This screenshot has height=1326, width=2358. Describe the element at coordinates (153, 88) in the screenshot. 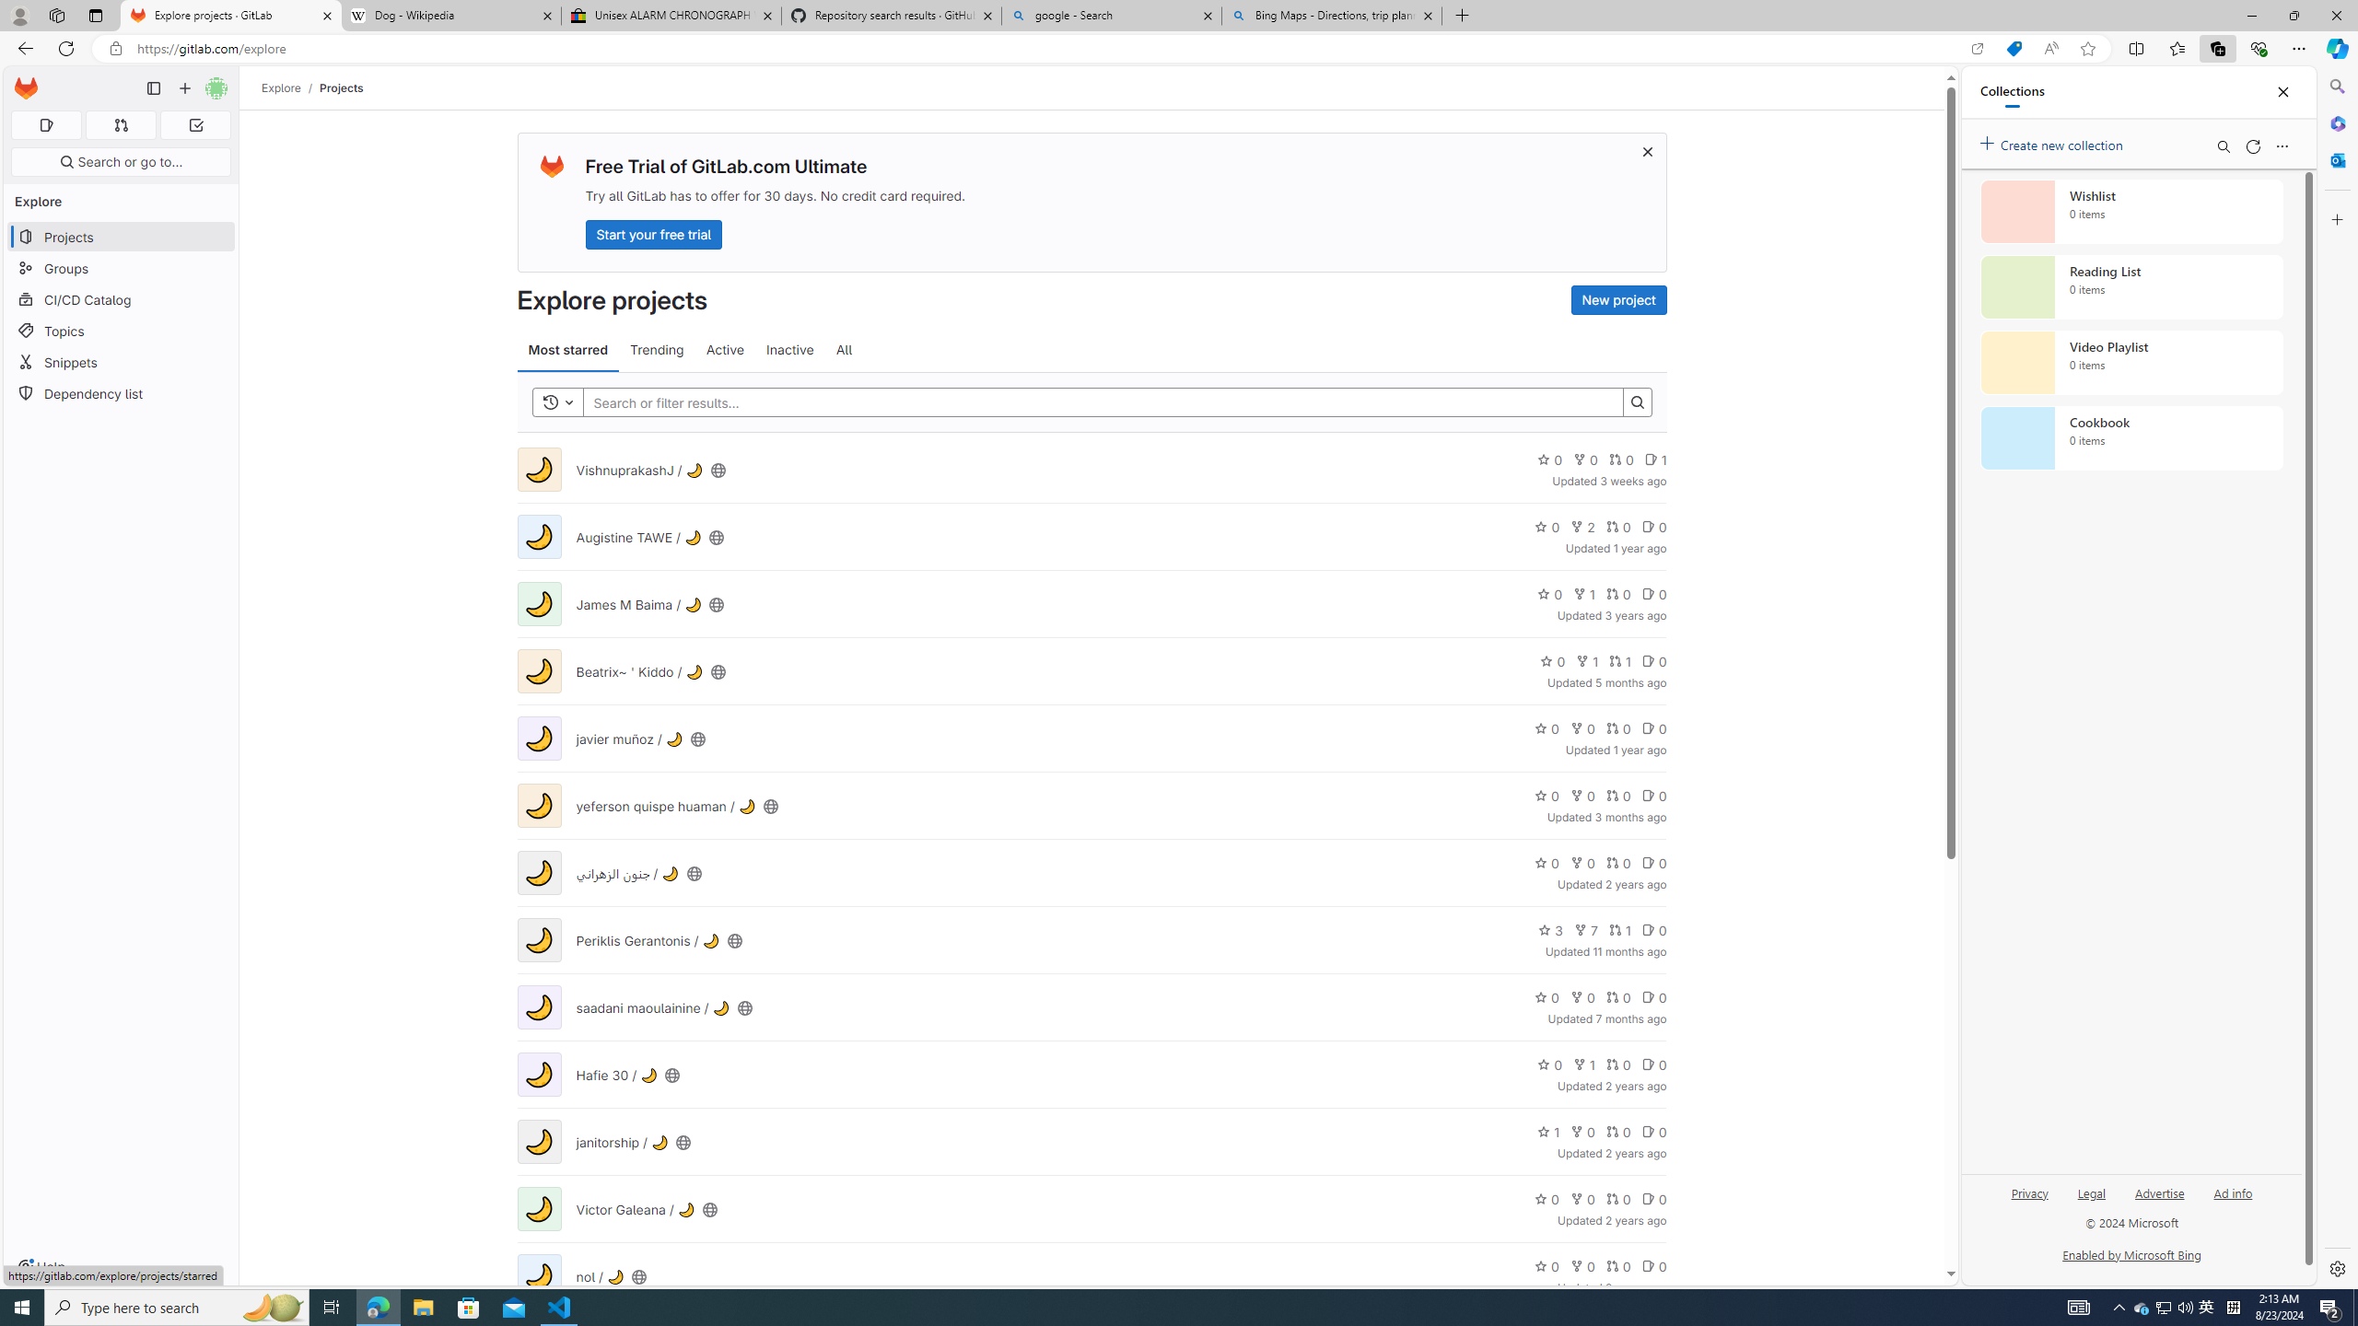

I see `Primary navigation sidebar` at that location.